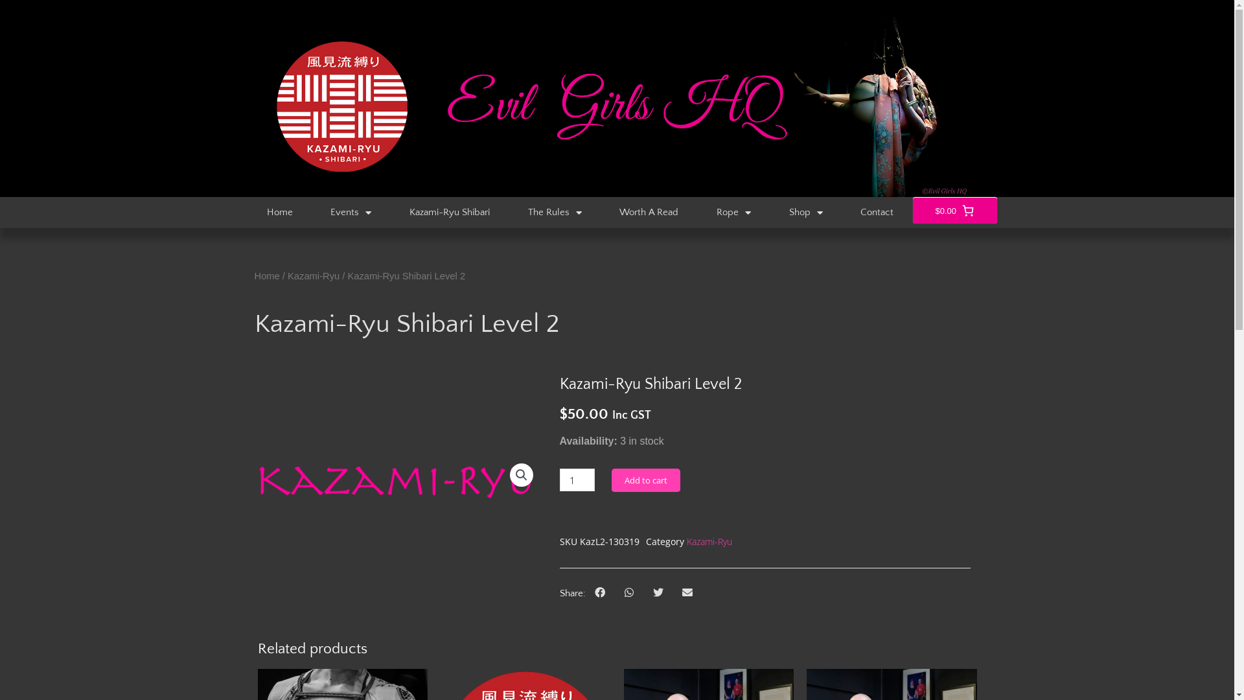 This screenshot has width=1244, height=700. I want to click on Events, so click(351, 213).